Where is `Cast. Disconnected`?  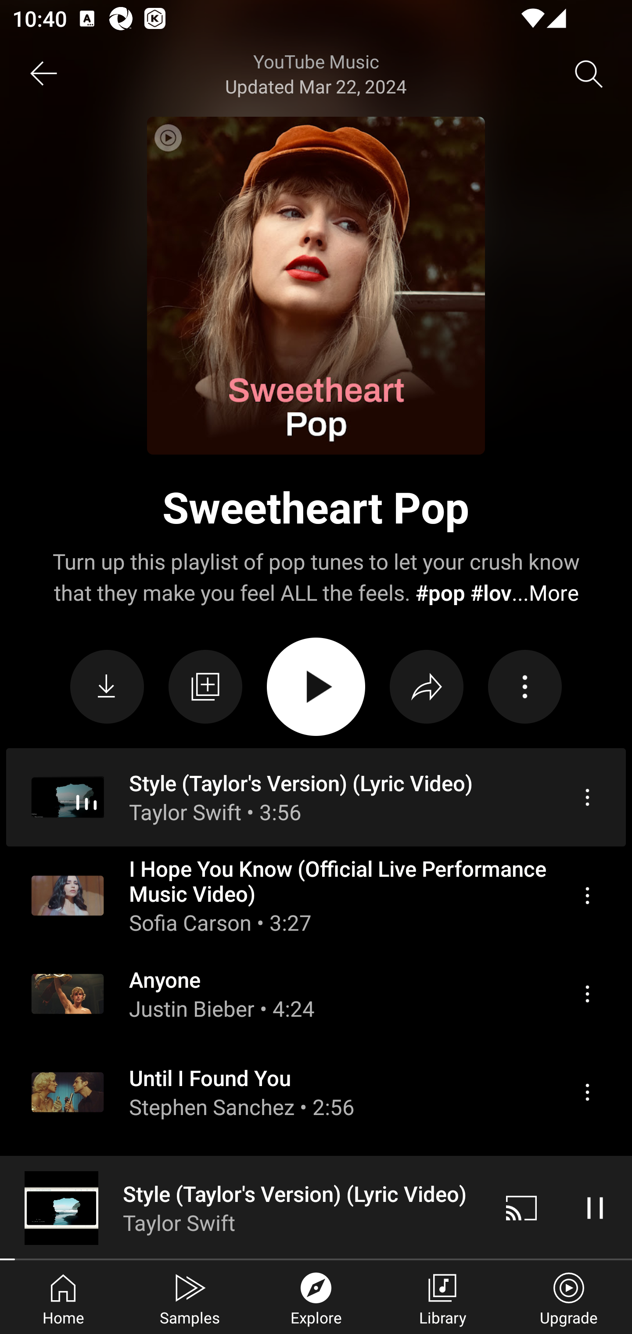
Cast. Disconnected is located at coordinates (521, 1208).